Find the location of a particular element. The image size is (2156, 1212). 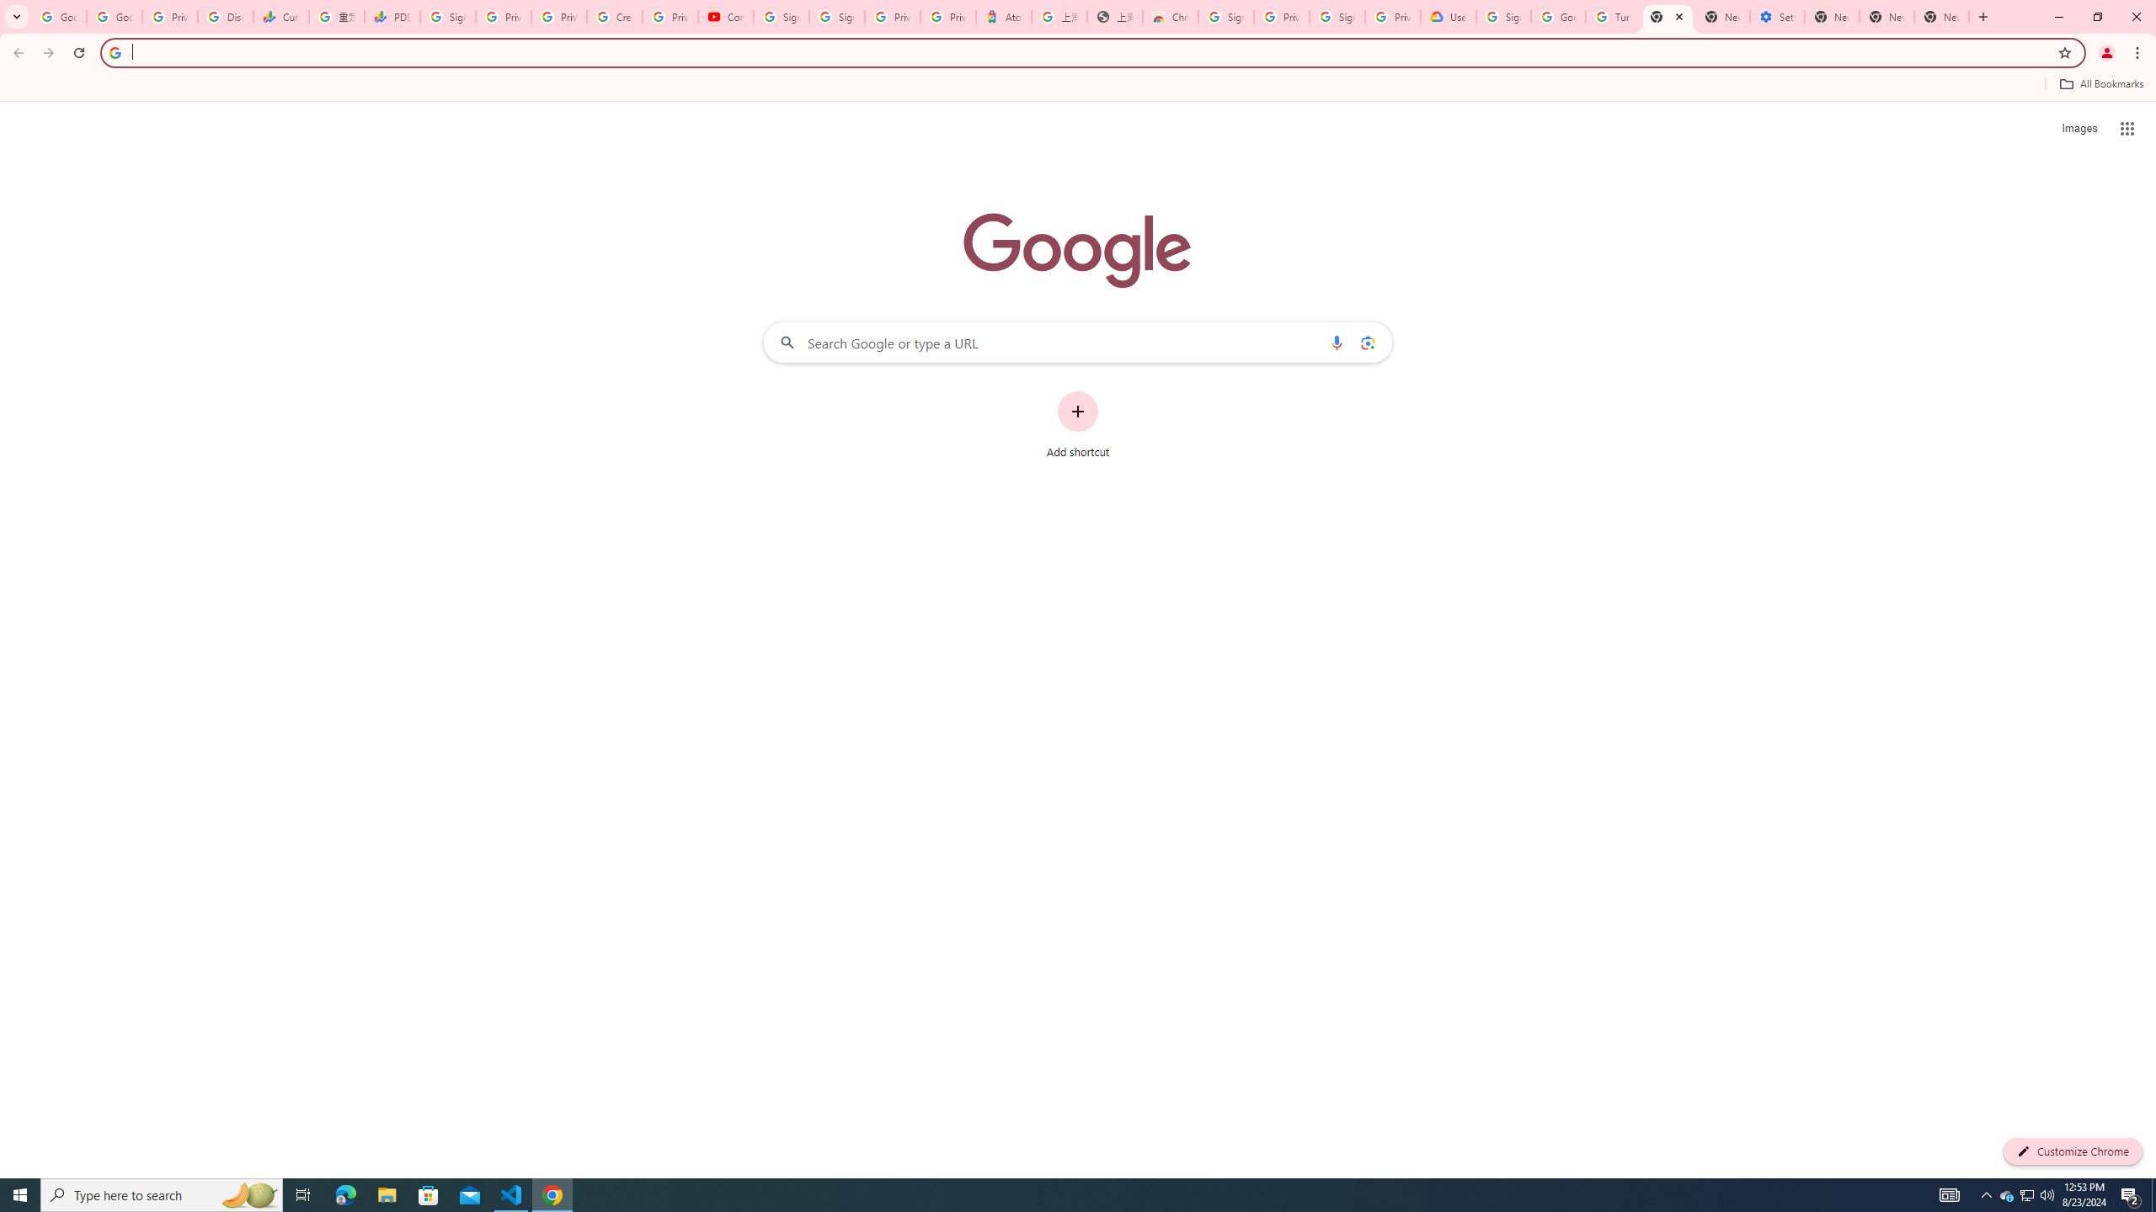

Atour Hotel - Google hotels is located at coordinates (1003, 17).